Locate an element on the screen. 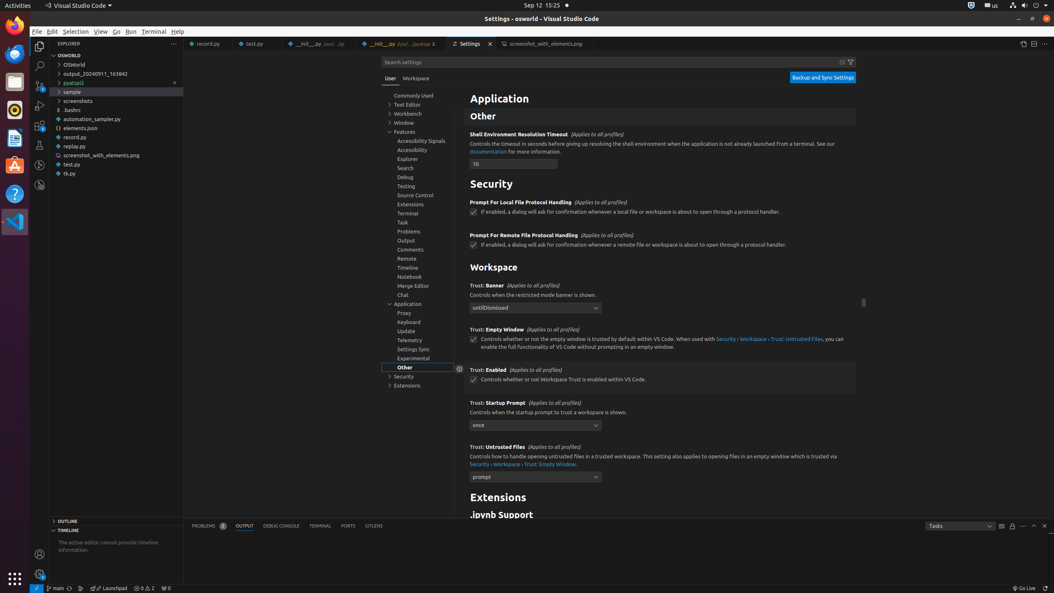 Image resolution: width=1054 pixels, height=593 pixels. Selection is located at coordinates (76, 31).